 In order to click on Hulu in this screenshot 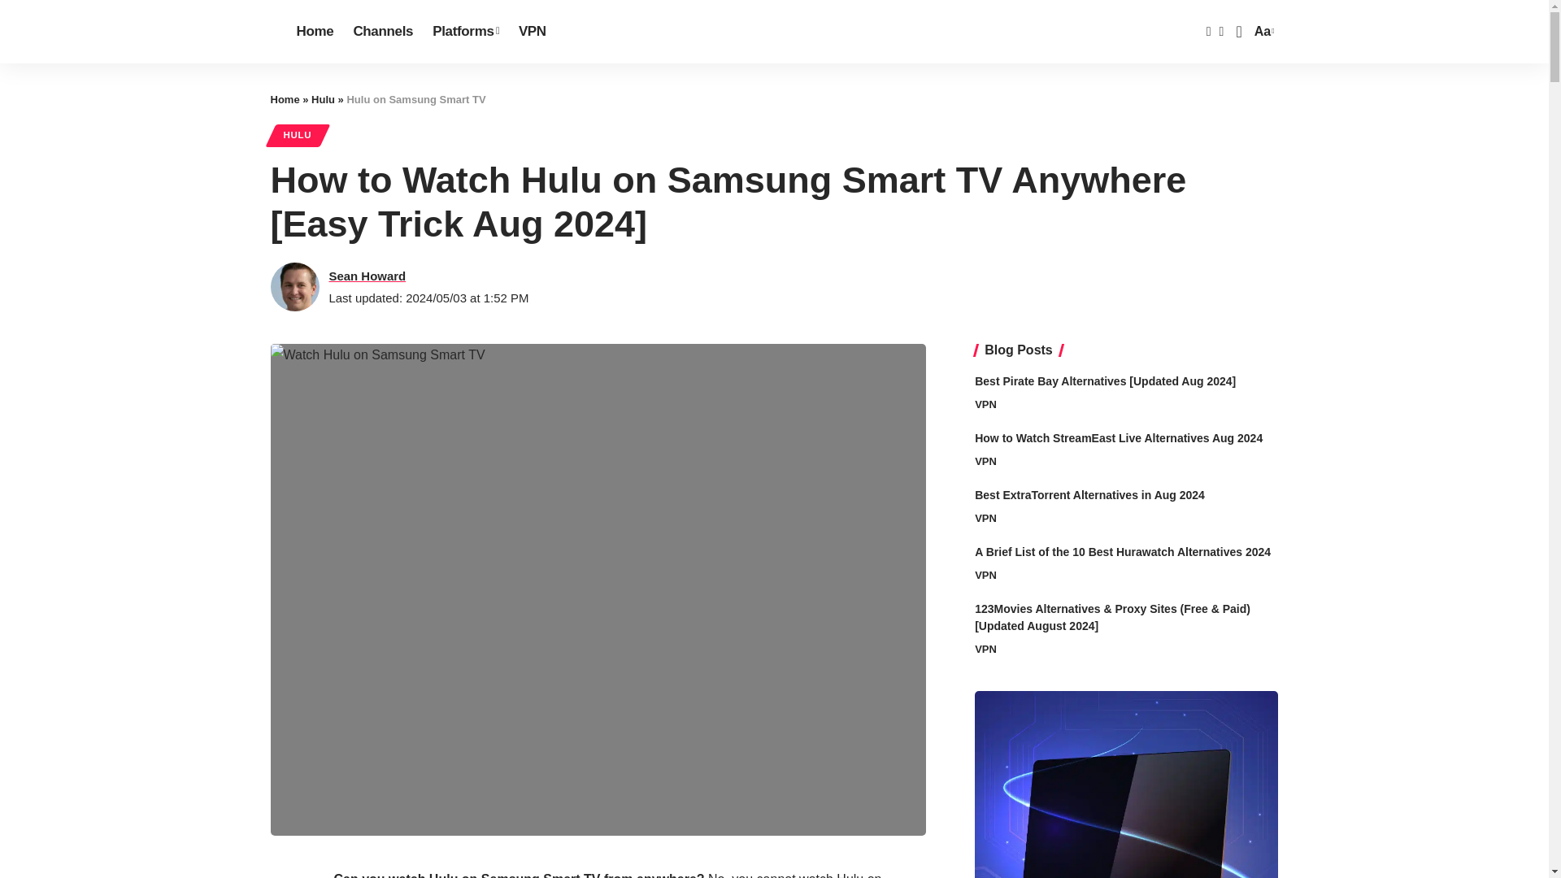, I will do `click(1262, 31)`.